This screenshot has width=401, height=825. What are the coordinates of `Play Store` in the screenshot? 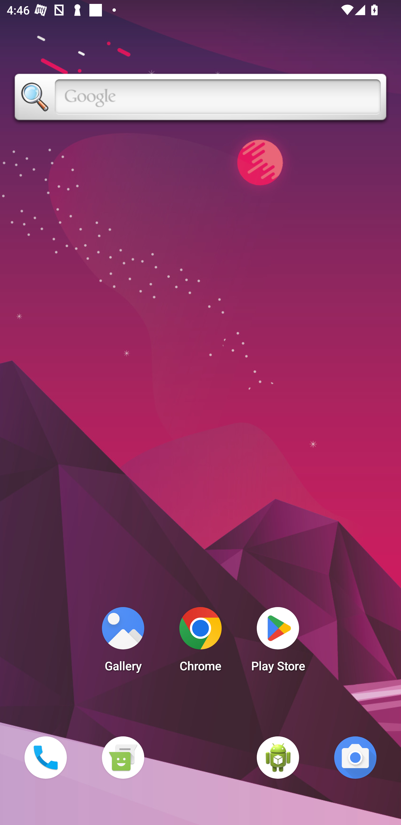 It's located at (278, 642).